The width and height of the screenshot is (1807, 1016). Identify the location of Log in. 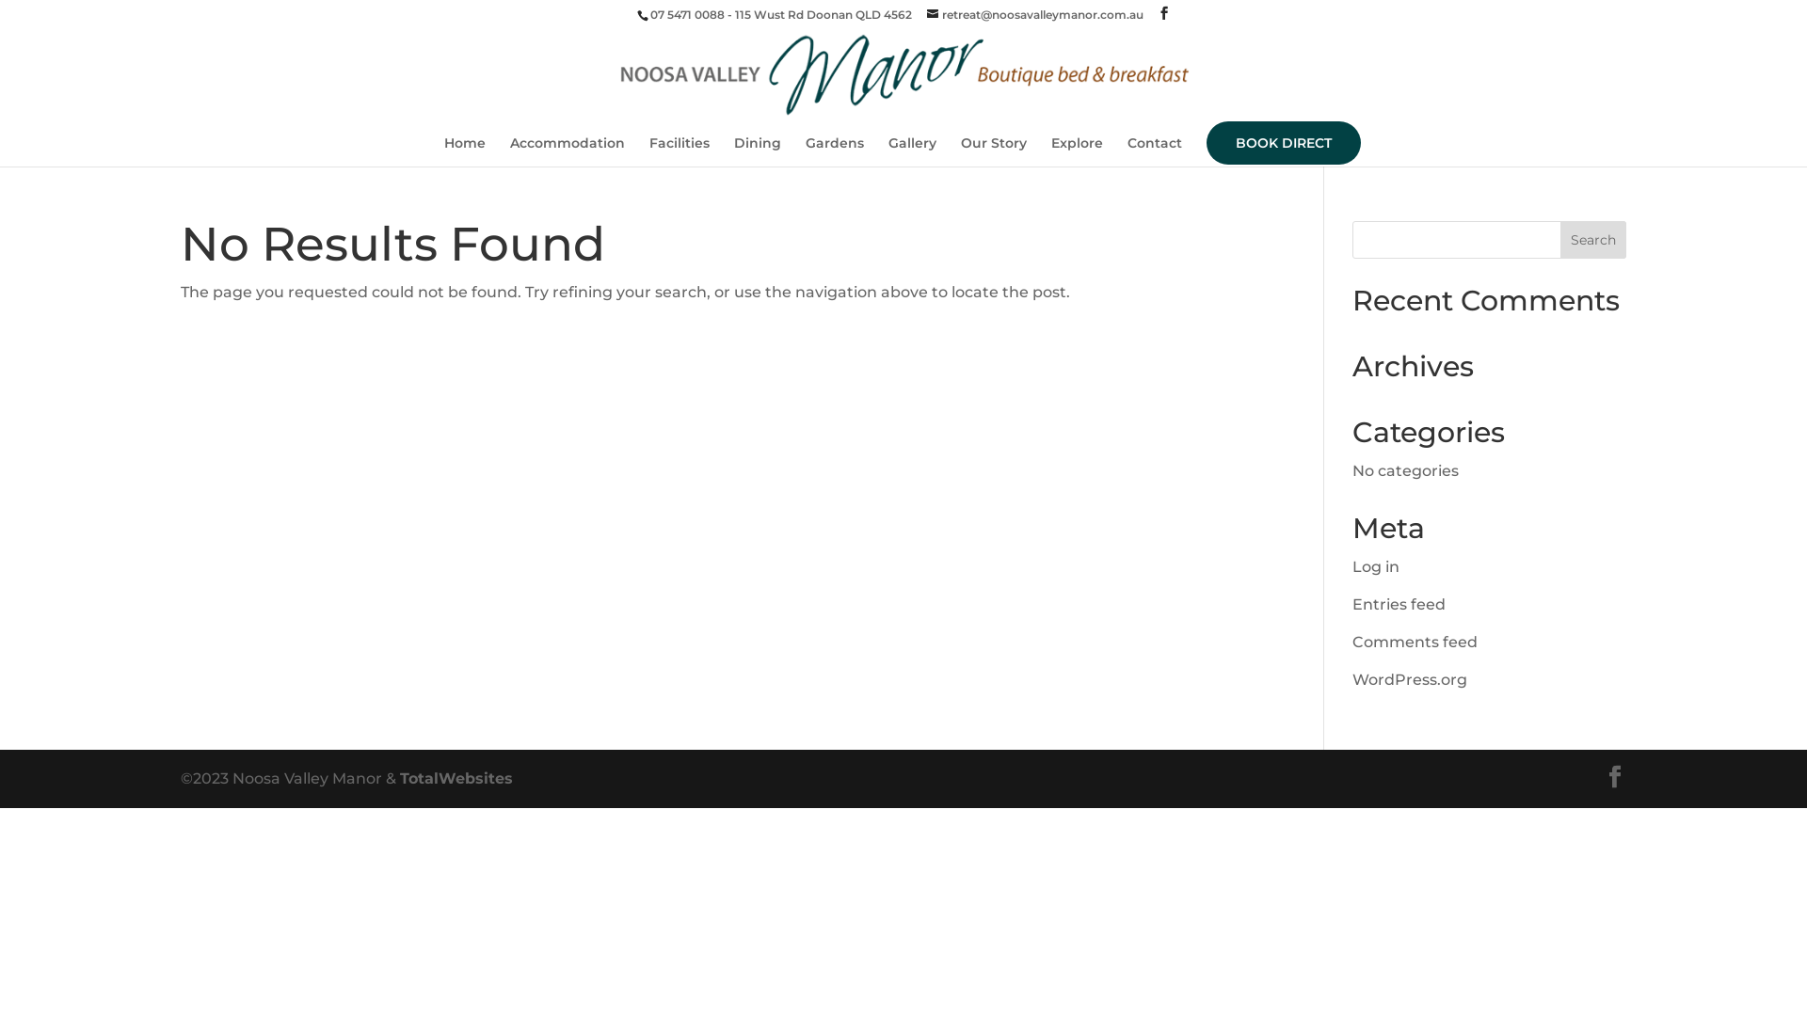
(1376, 566).